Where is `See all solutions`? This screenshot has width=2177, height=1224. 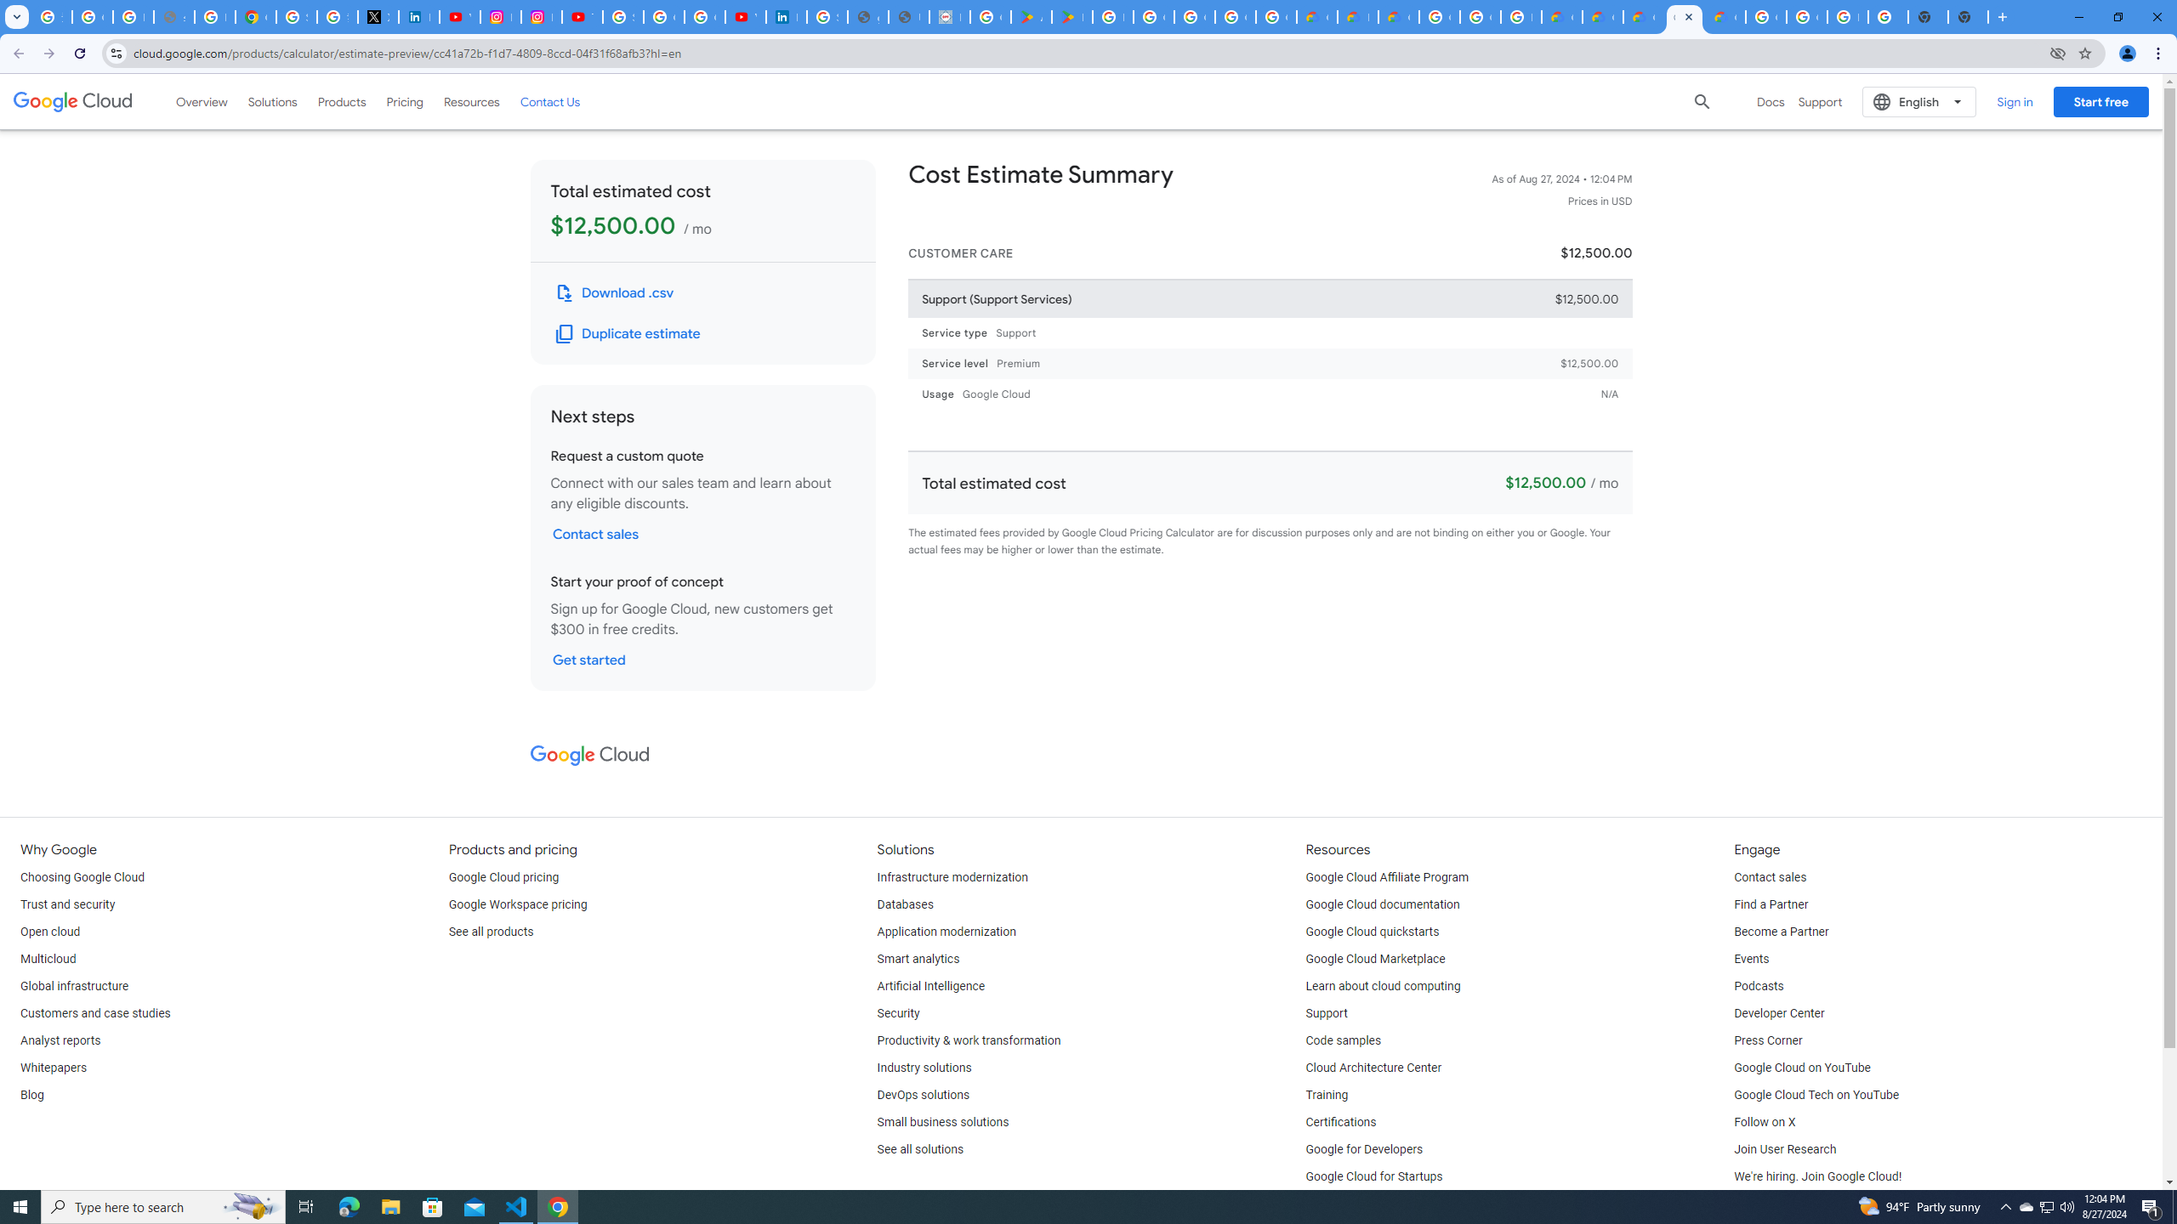 See all solutions is located at coordinates (920, 1149).